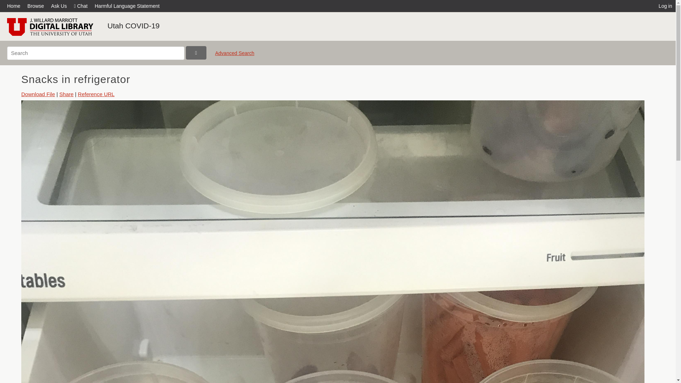 The image size is (681, 383). Describe the element at coordinates (38, 94) in the screenshot. I see `Download File` at that location.